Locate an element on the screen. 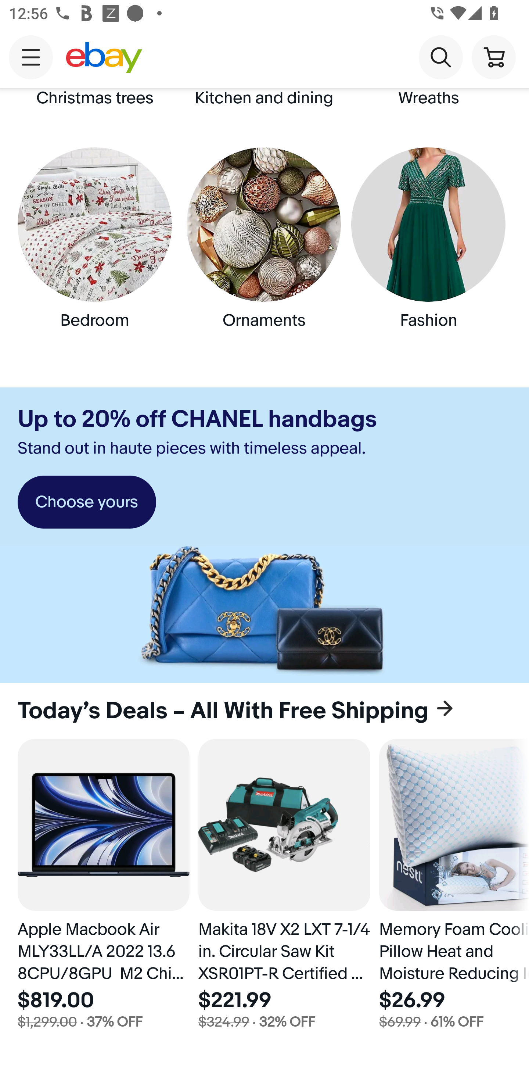  Bedroom is located at coordinates (97, 250).